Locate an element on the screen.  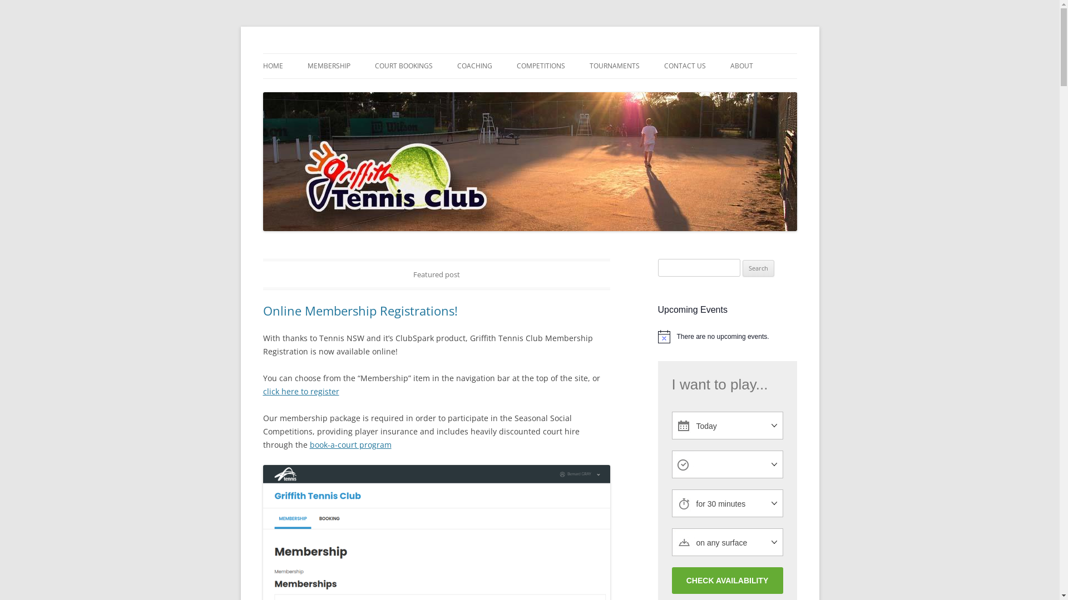
Search is located at coordinates (759, 268).